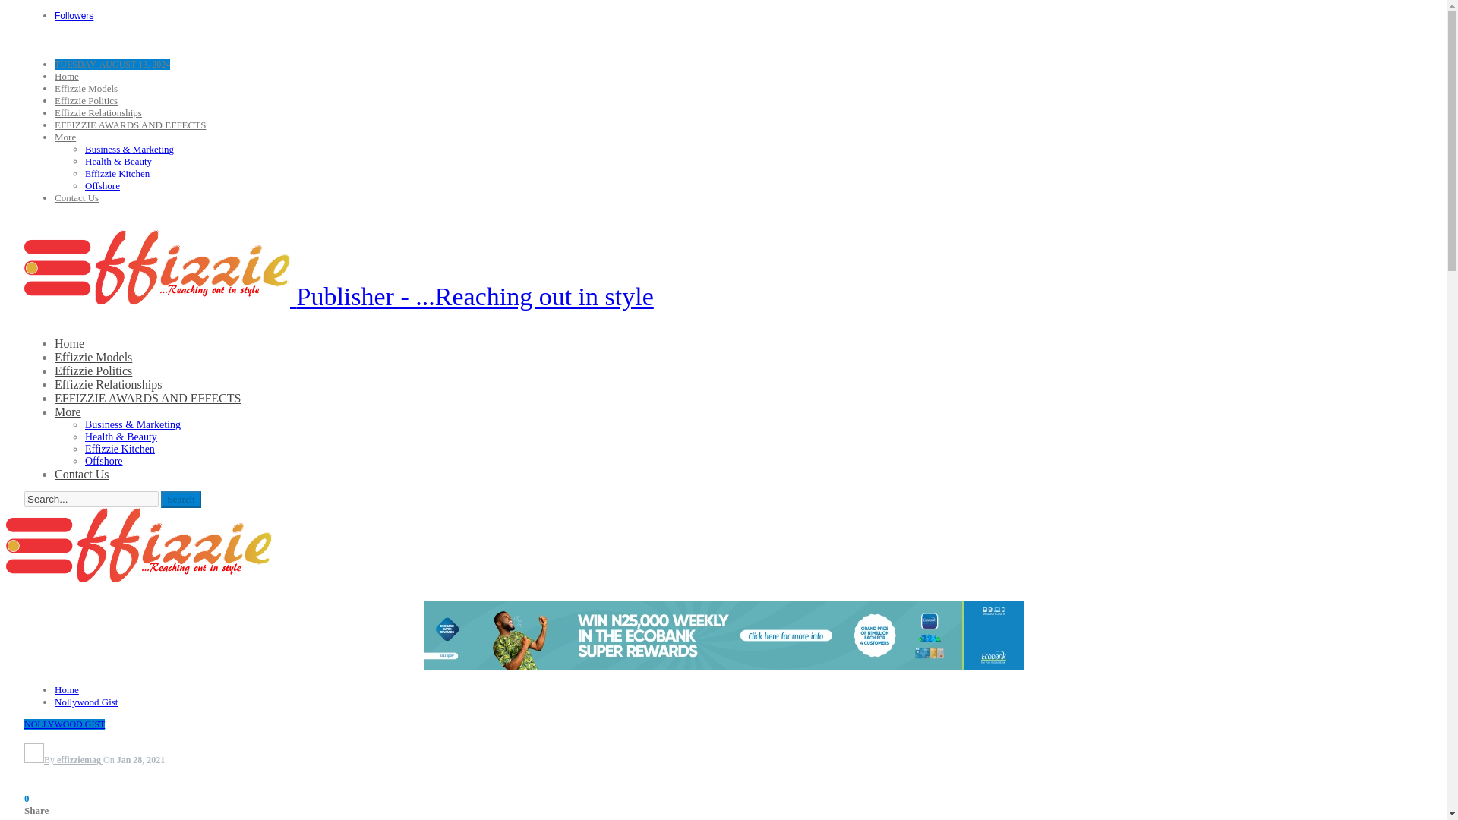  What do you see at coordinates (68, 412) in the screenshot?
I see `More` at bounding box center [68, 412].